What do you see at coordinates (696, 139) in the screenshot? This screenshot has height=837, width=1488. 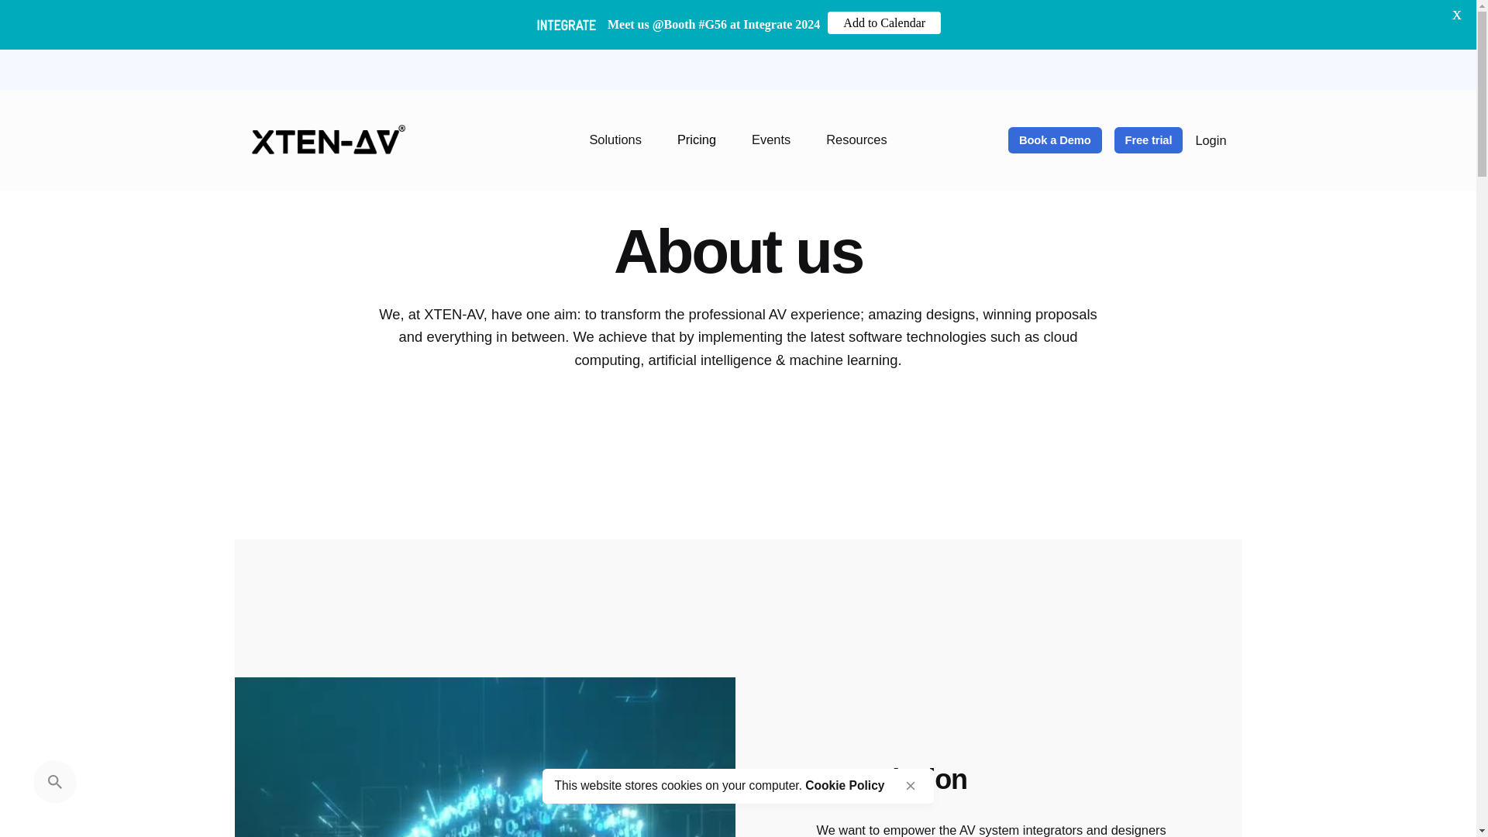 I see `Pricing` at bounding box center [696, 139].